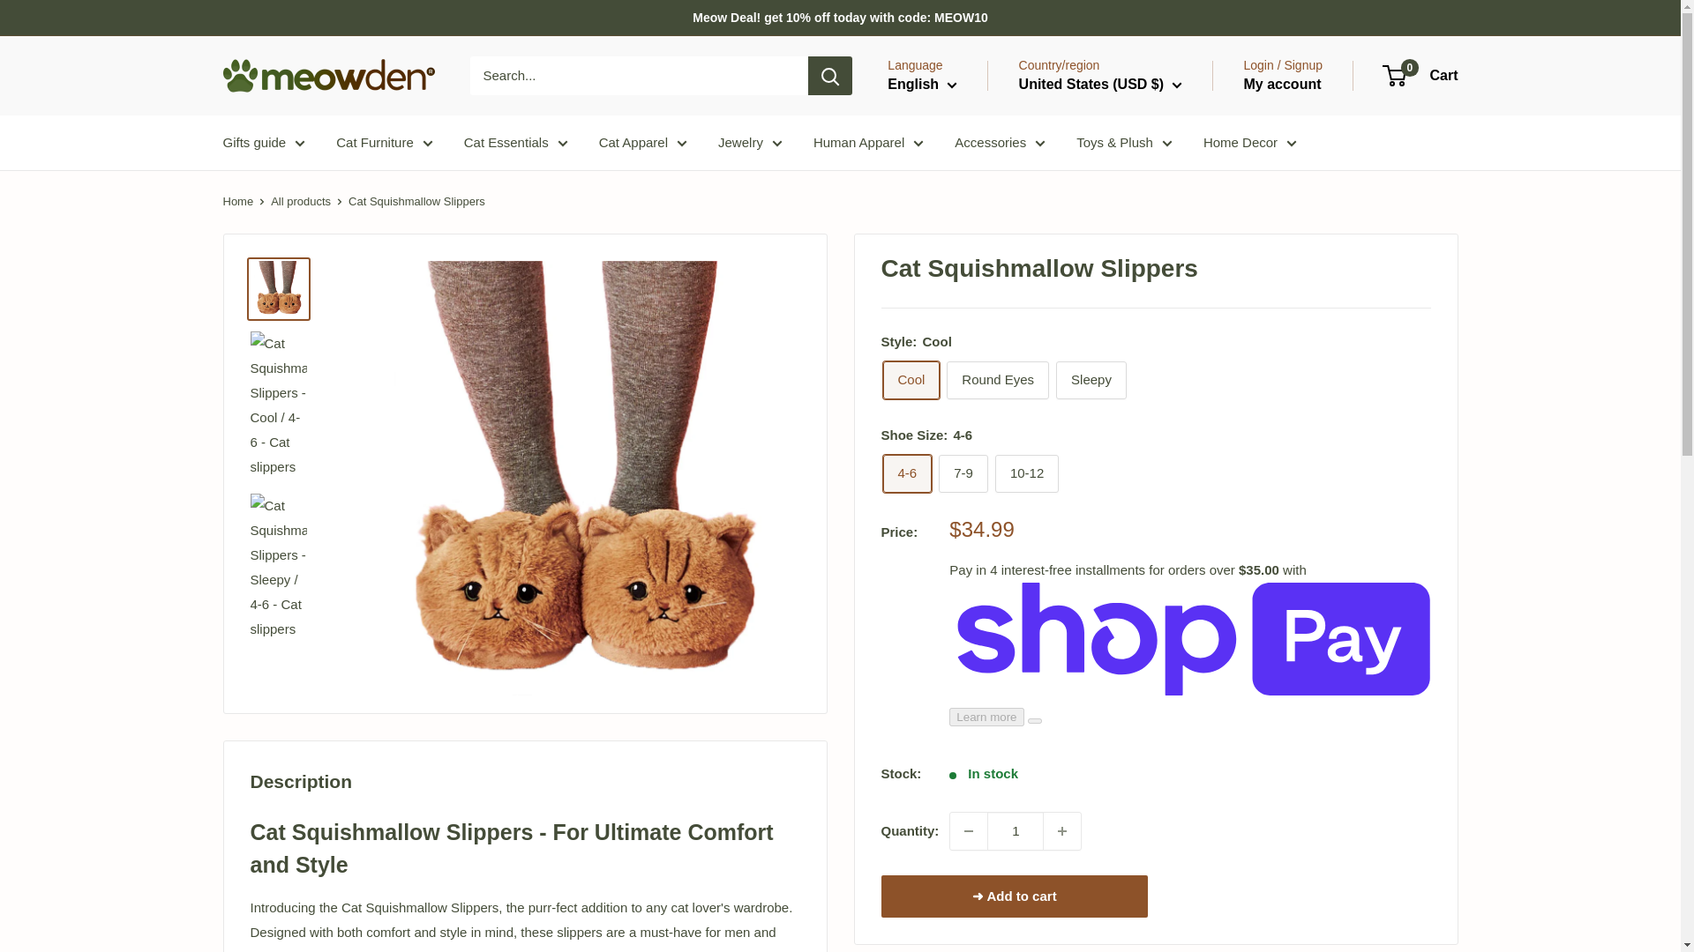 This screenshot has width=1694, height=952. What do you see at coordinates (1015, 831) in the screenshot?
I see `1` at bounding box center [1015, 831].